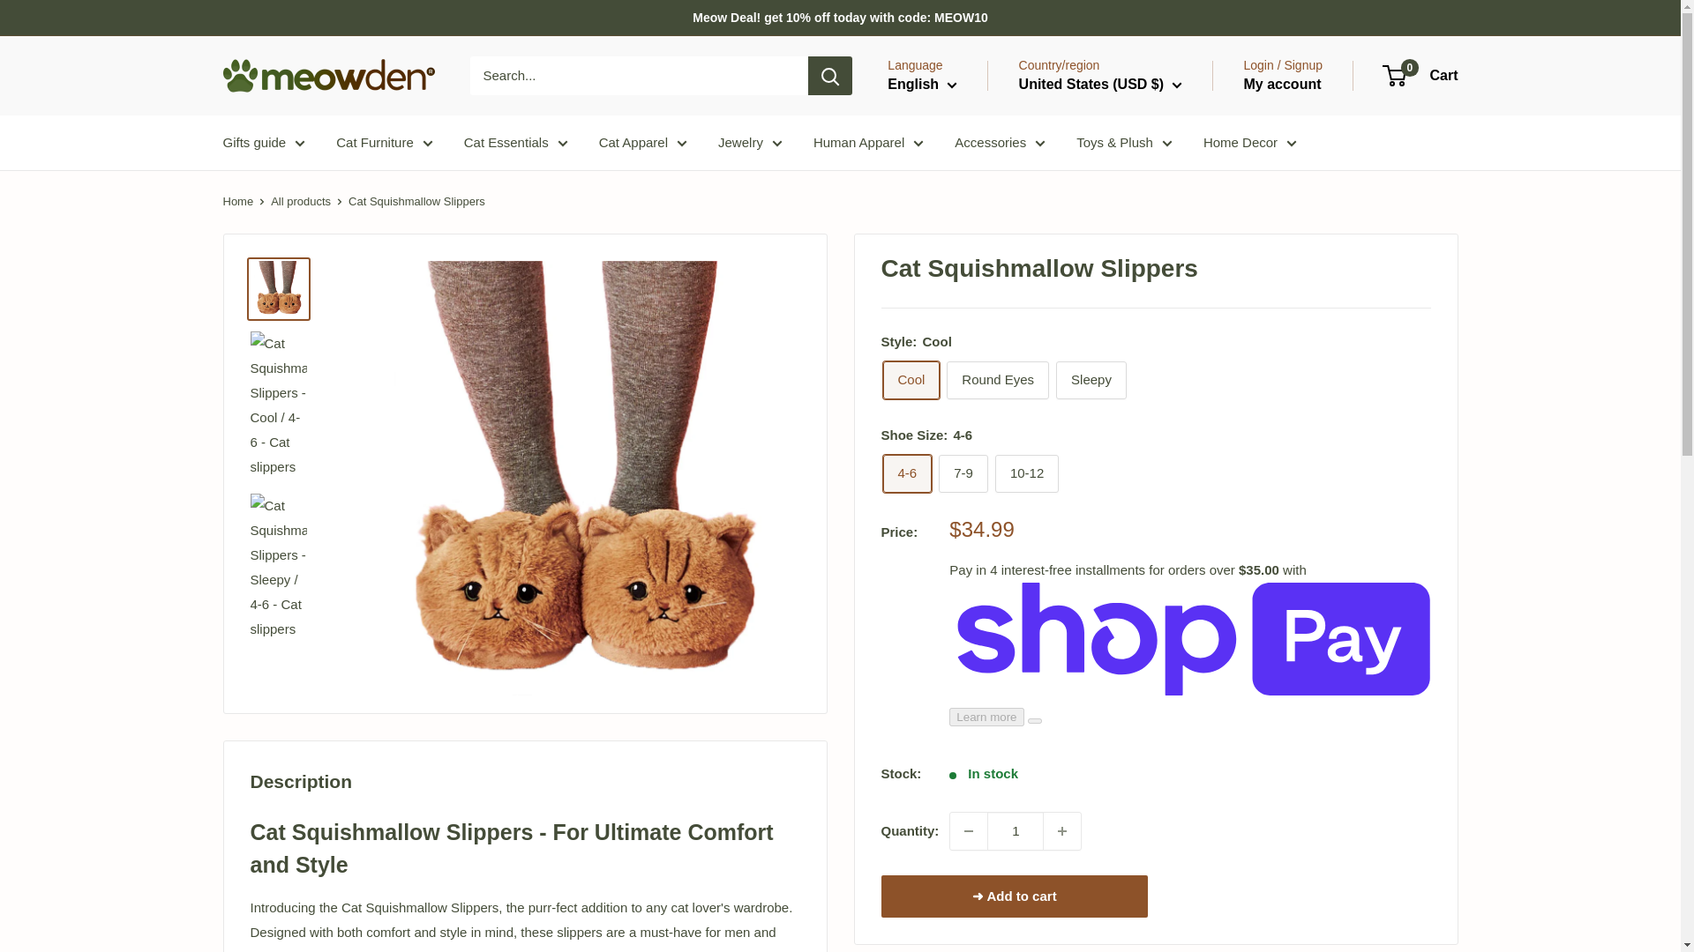 This screenshot has width=1694, height=952. What do you see at coordinates (1015, 831) in the screenshot?
I see `1` at bounding box center [1015, 831].